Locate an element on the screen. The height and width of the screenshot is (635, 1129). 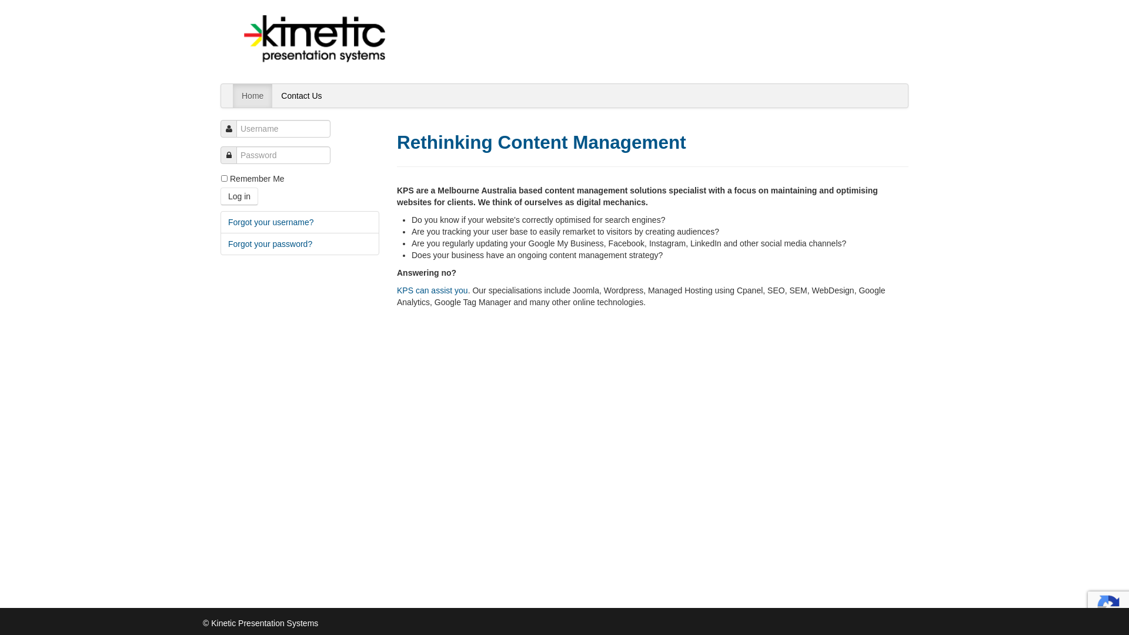
Rethinking Content Management is located at coordinates (542, 142).